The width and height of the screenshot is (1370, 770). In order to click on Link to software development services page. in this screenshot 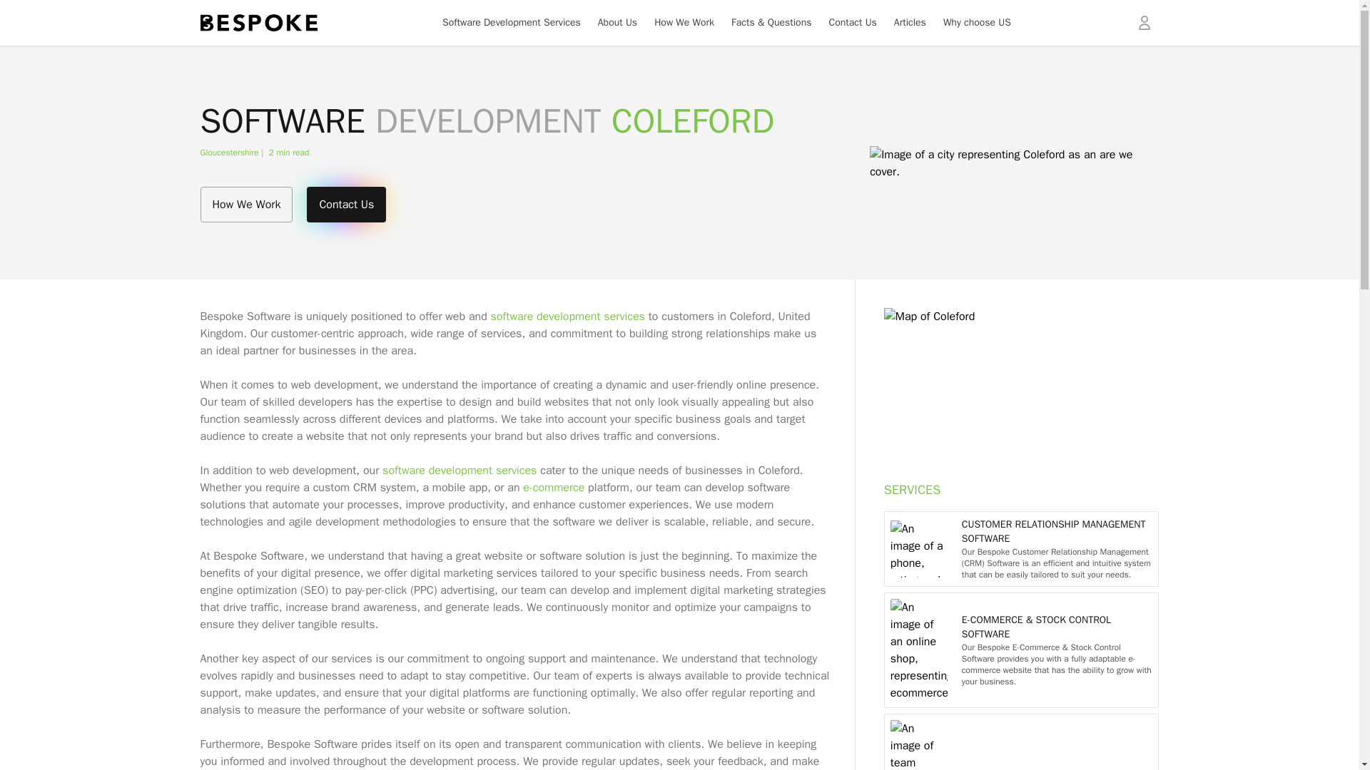, I will do `click(568, 317)`.